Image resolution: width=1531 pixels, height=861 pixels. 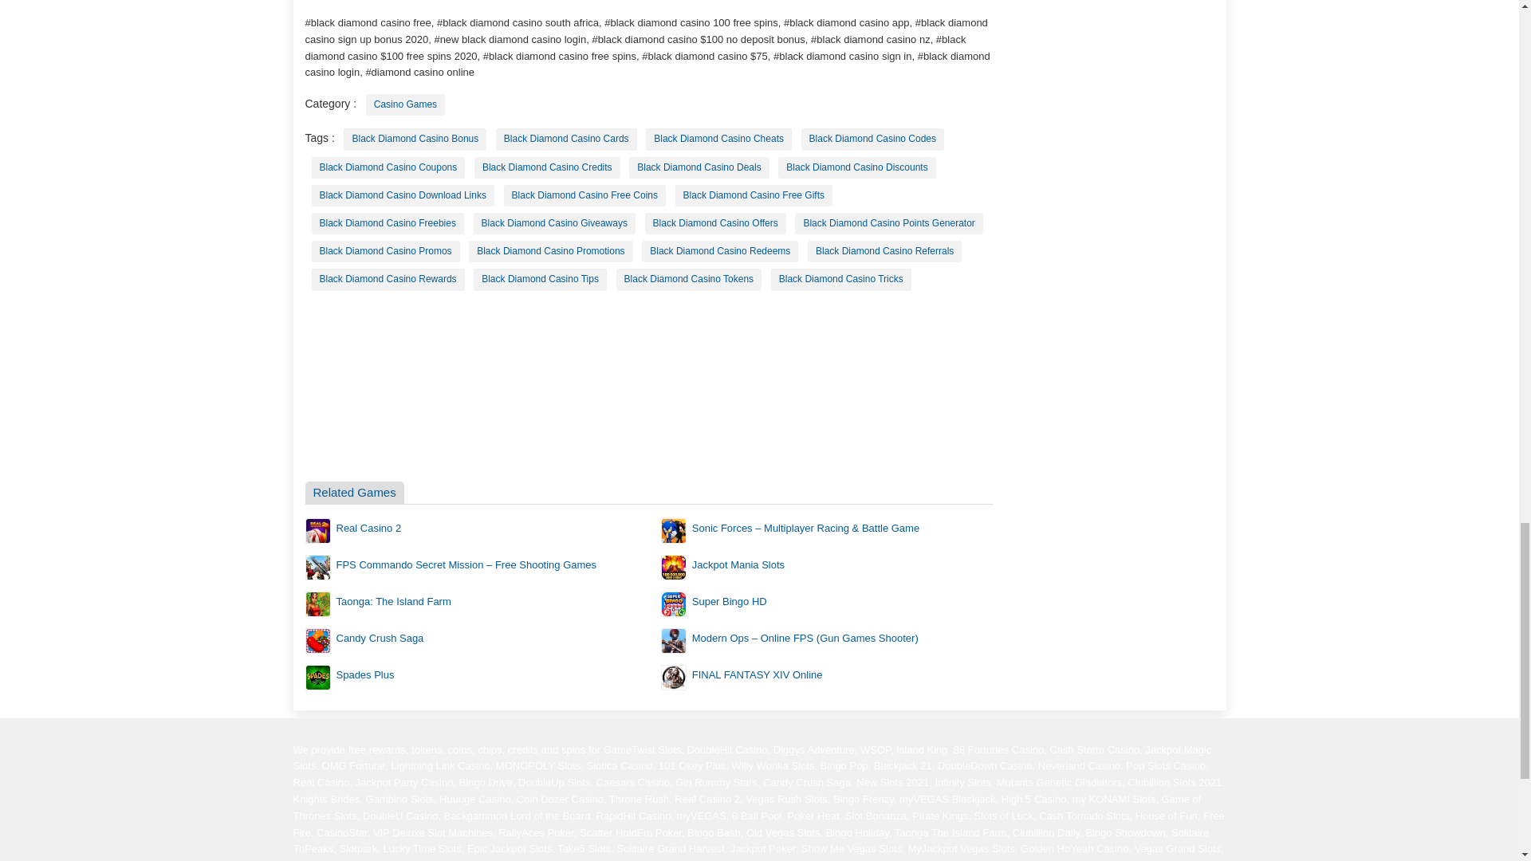 What do you see at coordinates (872, 139) in the screenshot?
I see `Black Diamond Casino Codes` at bounding box center [872, 139].